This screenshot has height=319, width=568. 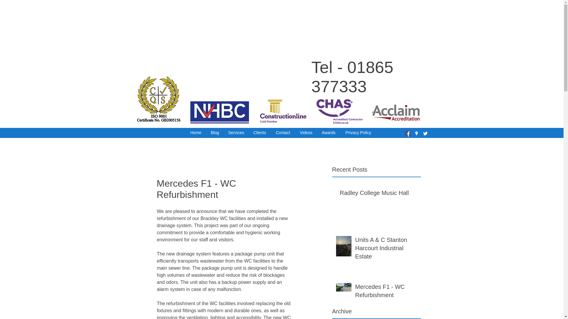 What do you see at coordinates (359, 133) in the screenshot?
I see `Privacy Policy` at bounding box center [359, 133].